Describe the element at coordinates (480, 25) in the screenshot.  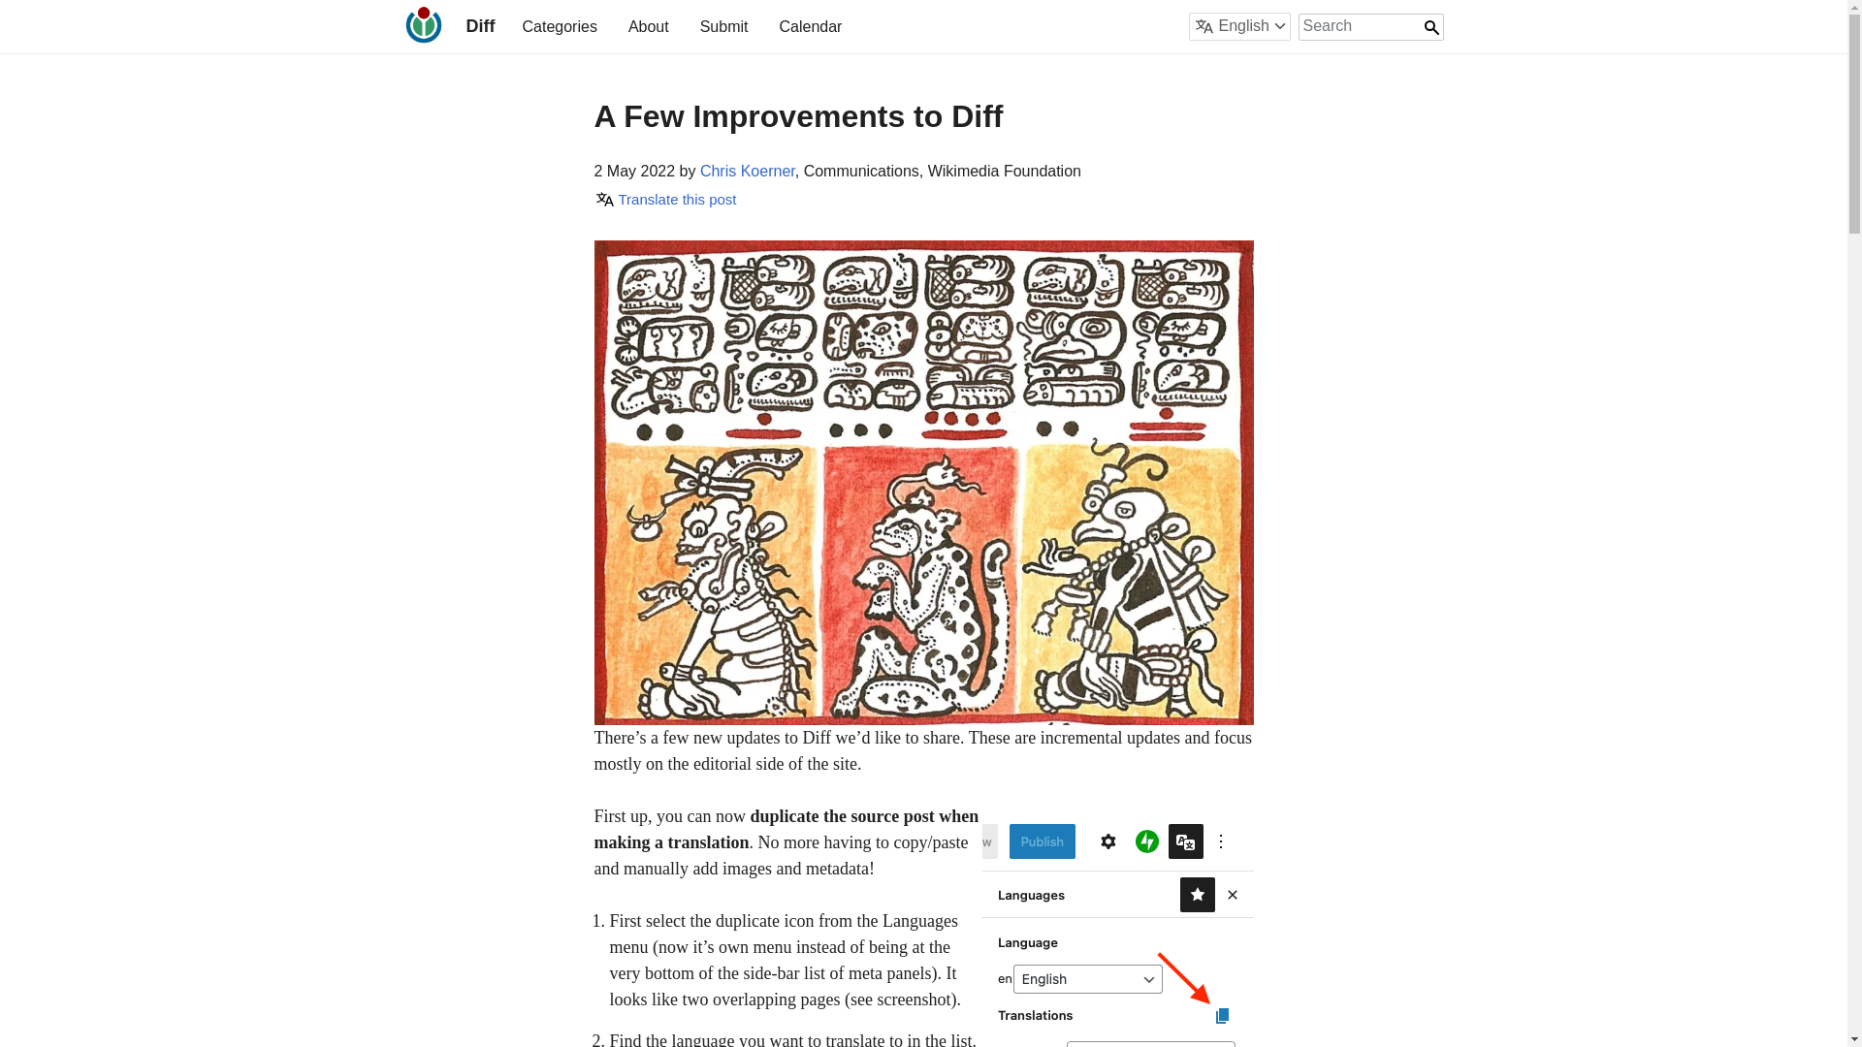
I see `Diff` at that location.